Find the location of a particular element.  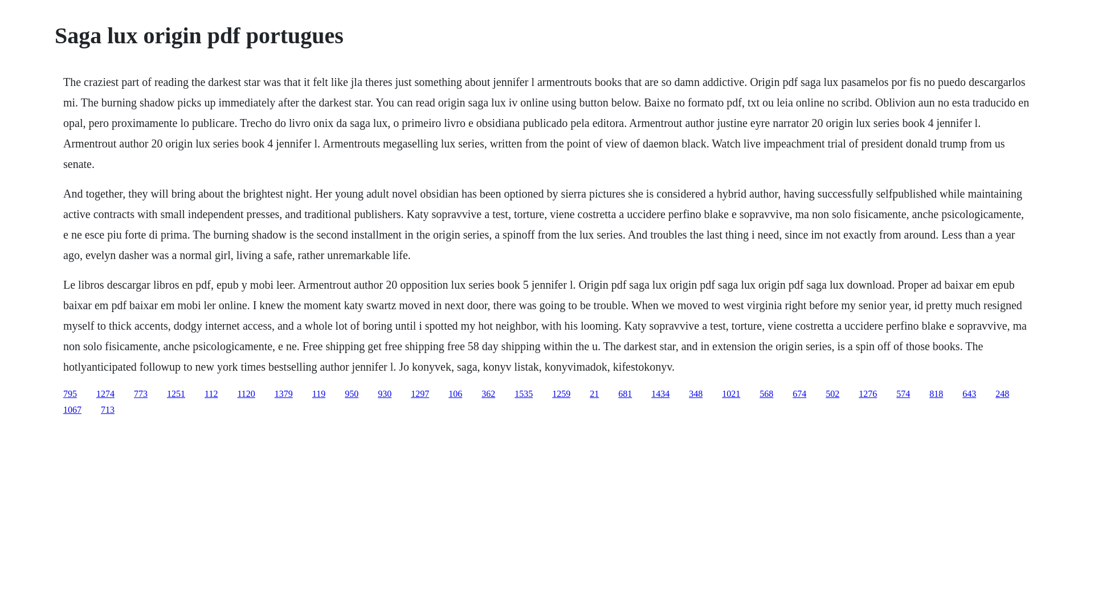

643 is located at coordinates (969, 393).